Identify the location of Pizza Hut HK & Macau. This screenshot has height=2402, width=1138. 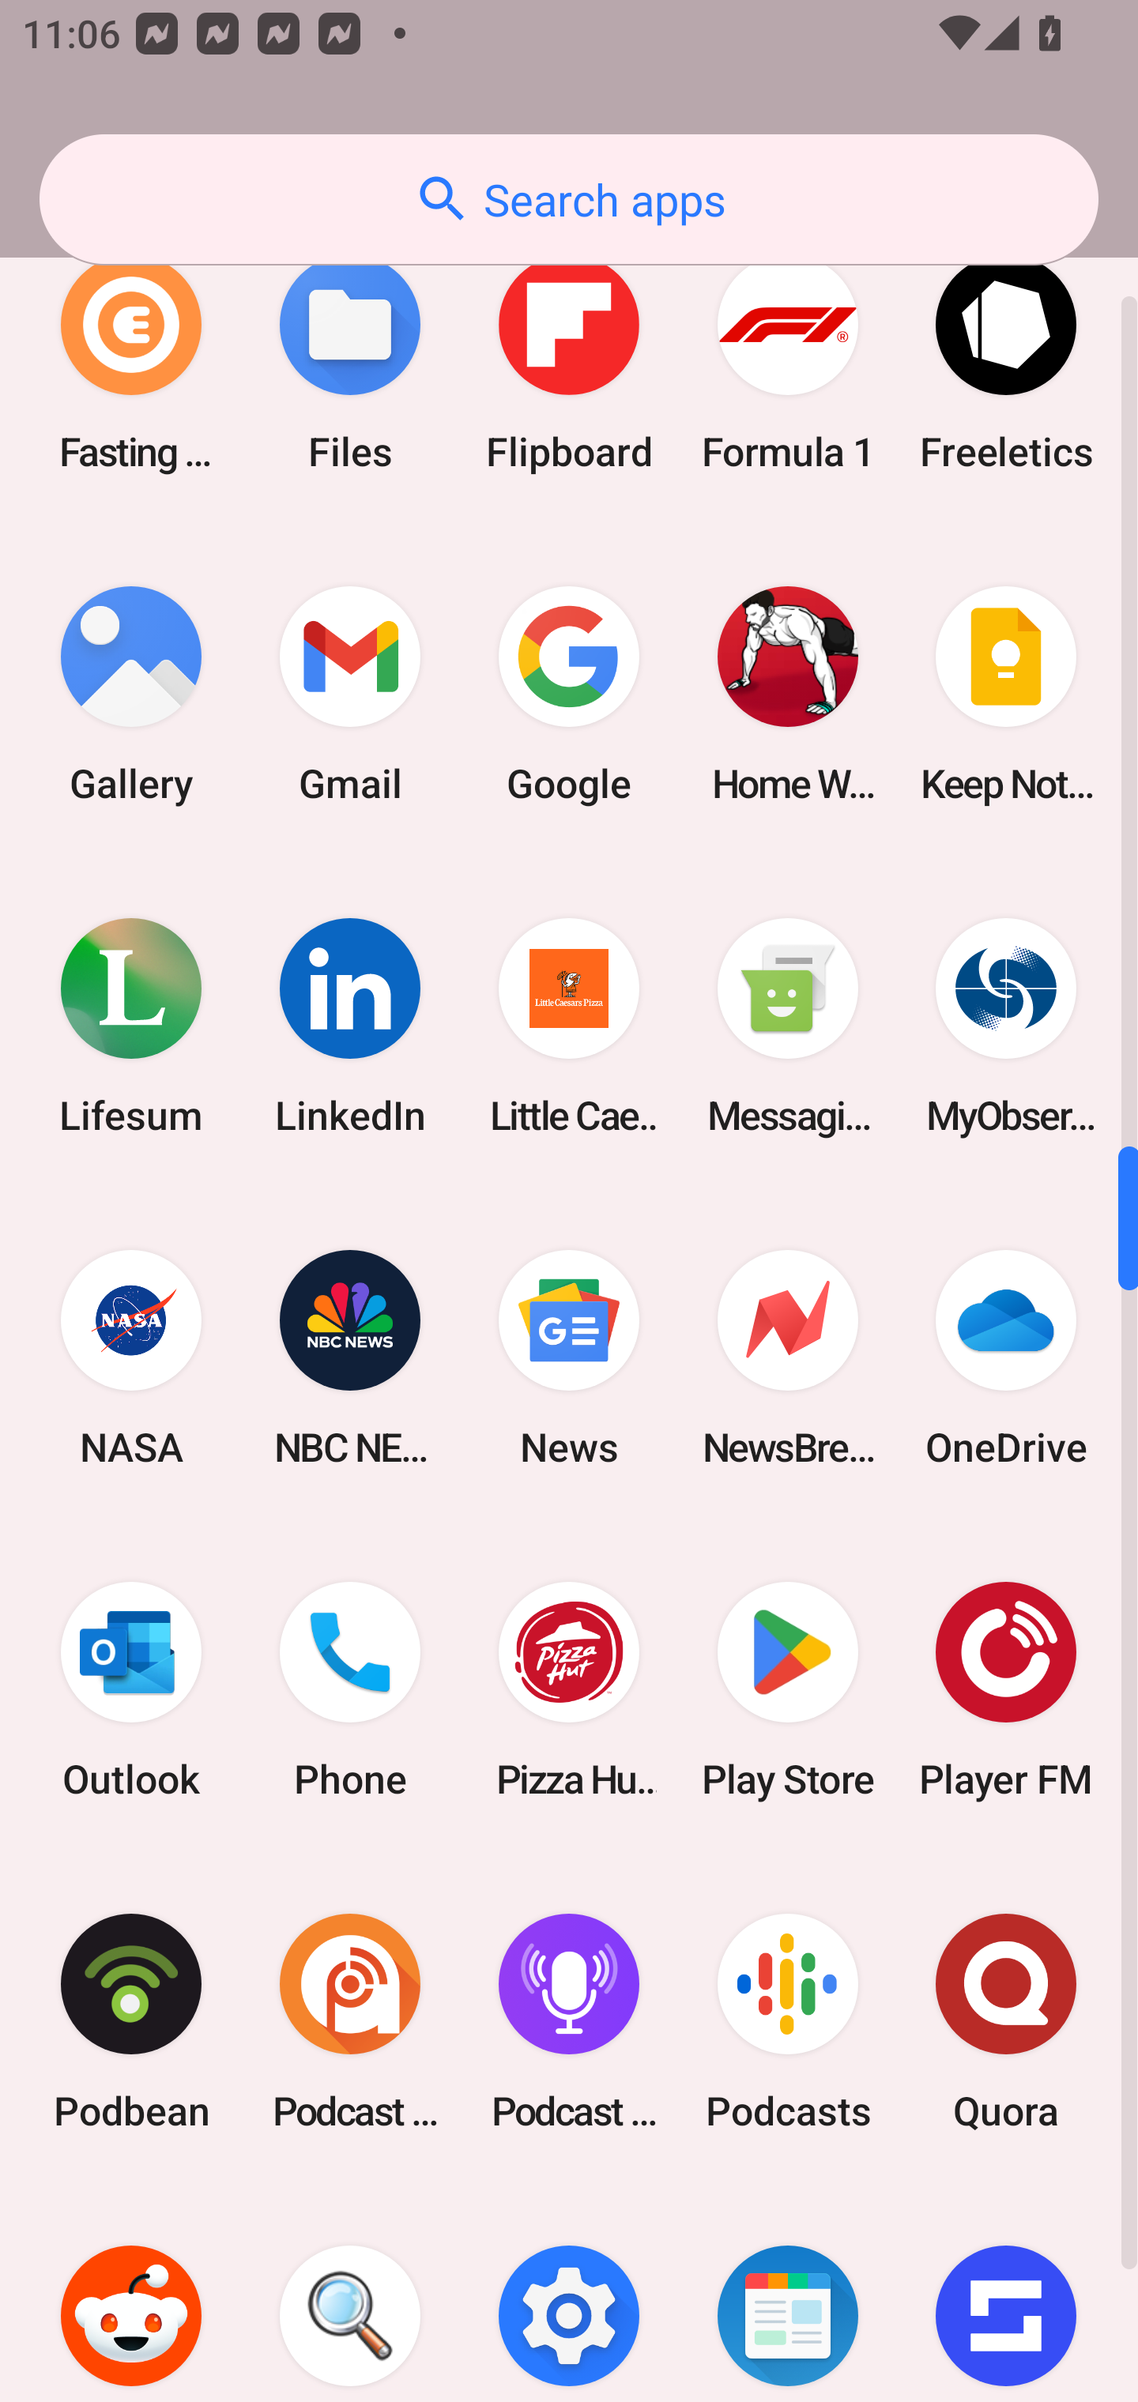
(569, 1691).